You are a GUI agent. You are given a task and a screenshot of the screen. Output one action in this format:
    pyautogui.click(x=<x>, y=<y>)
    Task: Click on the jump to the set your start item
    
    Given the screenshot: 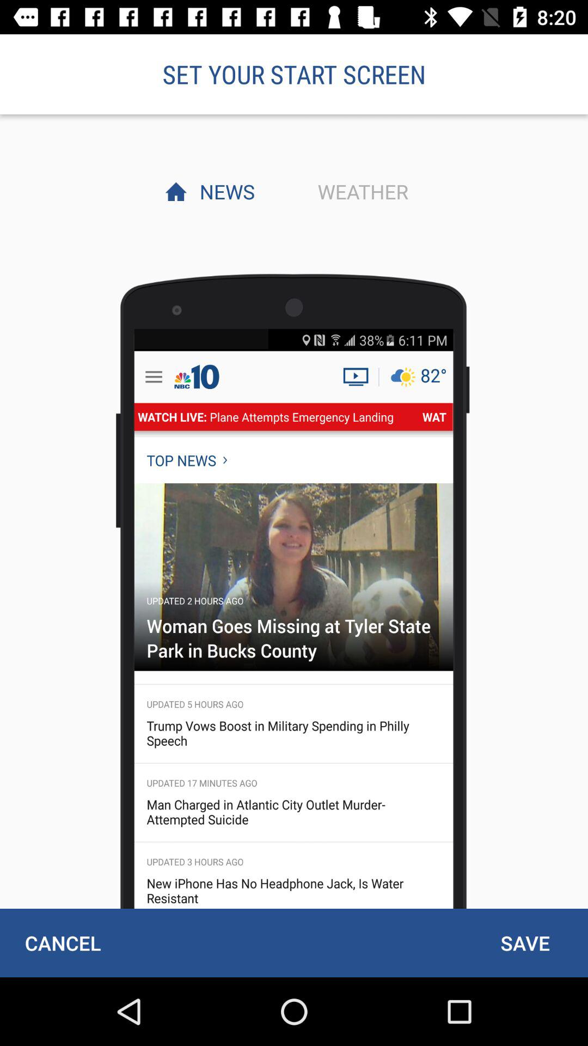 What is the action you would take?
    pyautogui.click(x=294, y=74)
    